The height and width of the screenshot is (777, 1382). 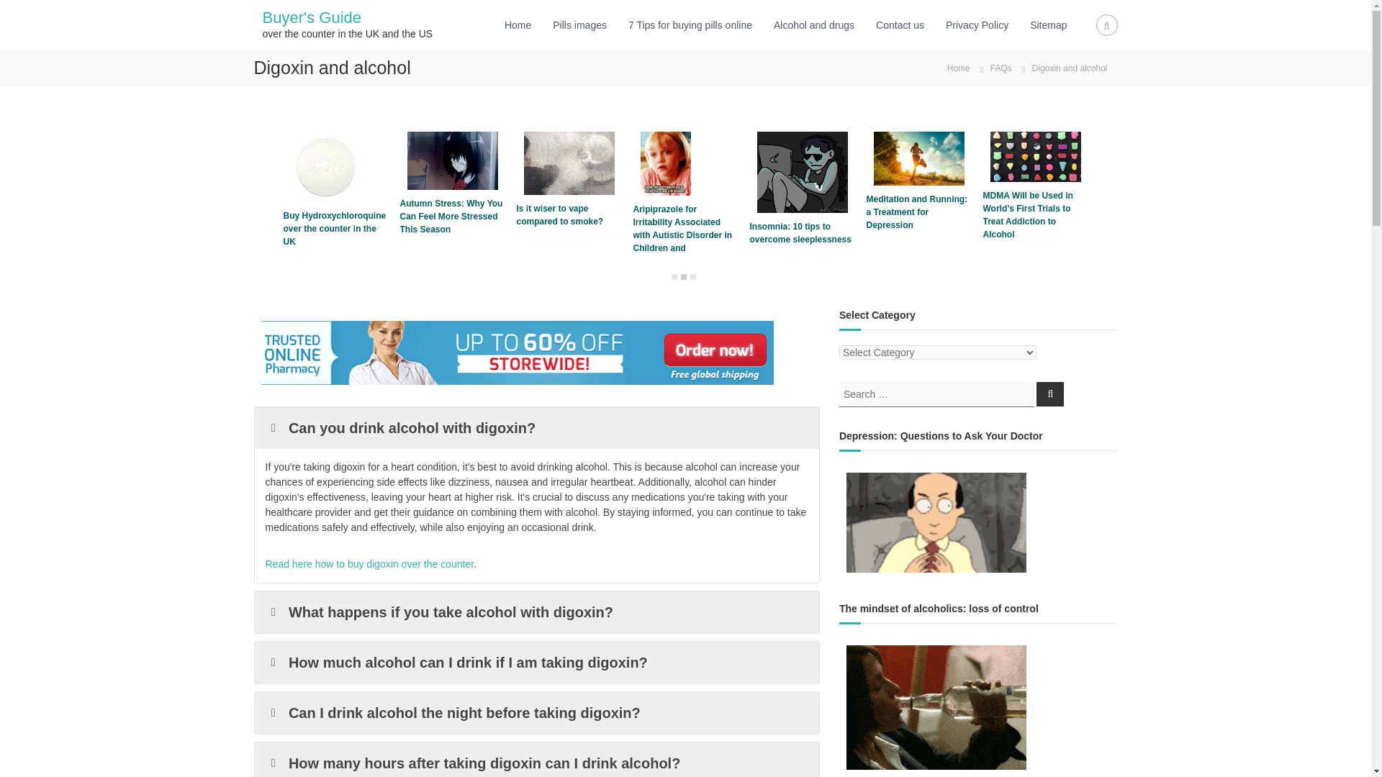 I want to click on Buyer's Guide, so click(x=311, y=17).